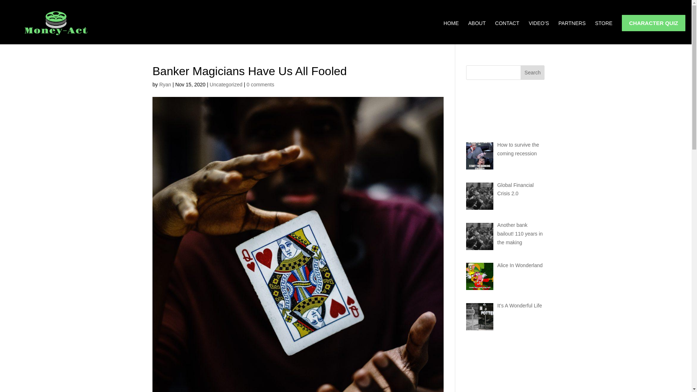 This screenshot has width=697, height=392. Describe the element at coordinates (226, 84) in the screenshot. I see `Uncategorized` at that location.